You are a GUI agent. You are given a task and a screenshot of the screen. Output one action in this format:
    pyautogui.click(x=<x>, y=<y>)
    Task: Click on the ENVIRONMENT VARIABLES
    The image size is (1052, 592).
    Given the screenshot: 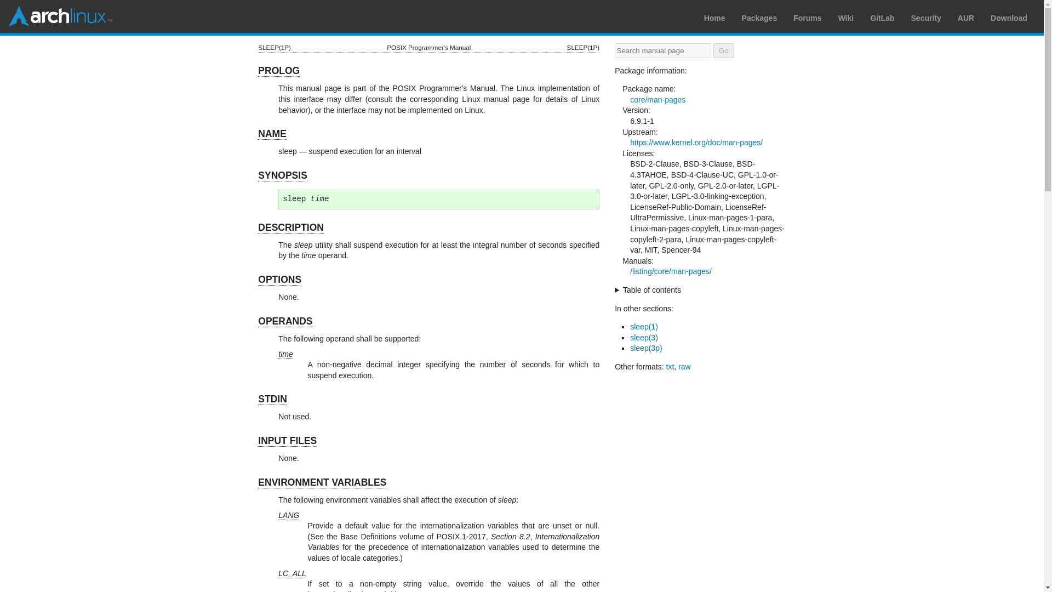 What is the action you would take?
    pyautogui.click(x=322, y=482)
    